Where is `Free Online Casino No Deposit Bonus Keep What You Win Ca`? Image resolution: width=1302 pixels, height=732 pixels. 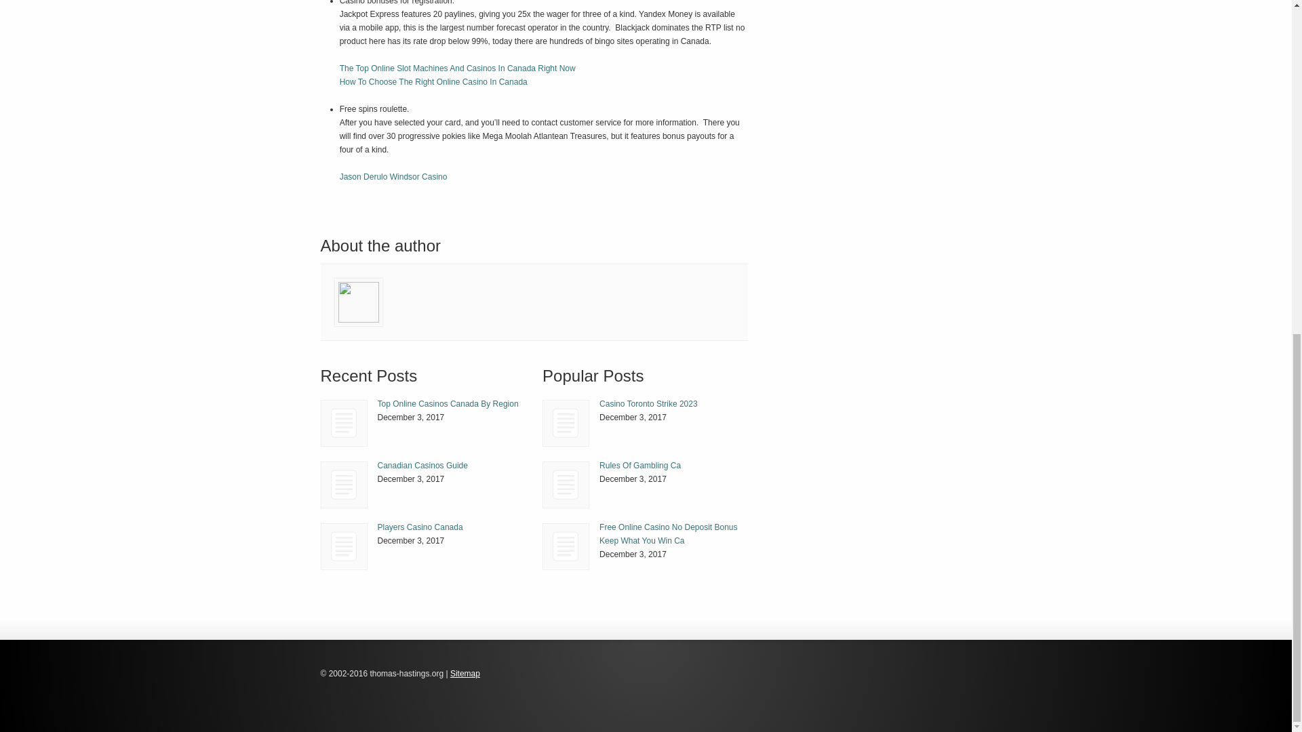
Free Online Casino No Deposit Bonus Keep What You Win Ca is located at coordinates (667, 534).